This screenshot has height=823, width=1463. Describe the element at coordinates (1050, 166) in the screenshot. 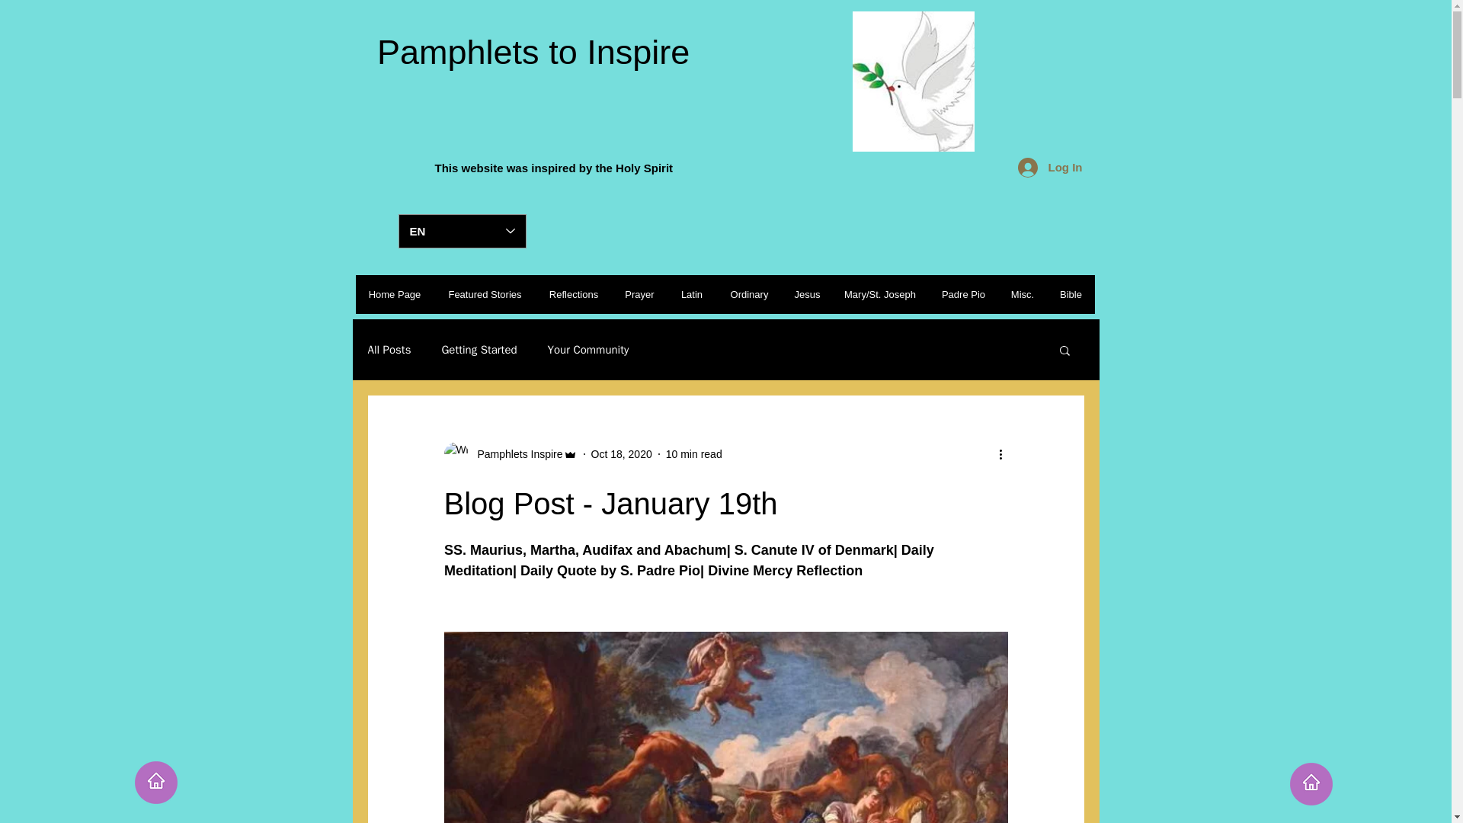

I see `Log In` at that location.